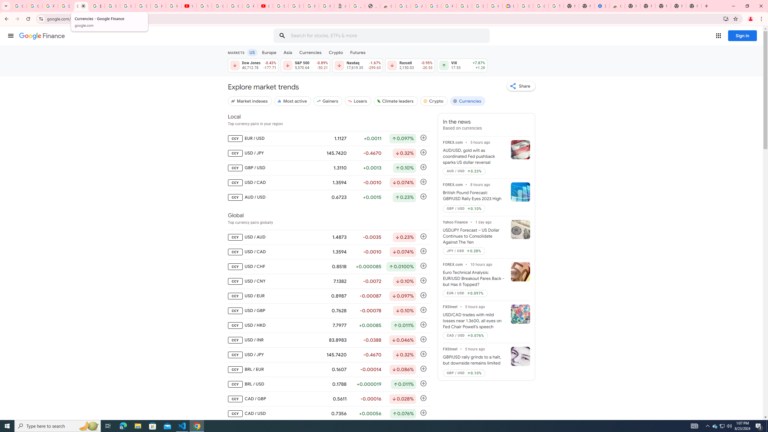 Image resolution: width=768 pixels, height=432 pixels. I want to click on Google Workspace Admin Community, so click(19, 6).